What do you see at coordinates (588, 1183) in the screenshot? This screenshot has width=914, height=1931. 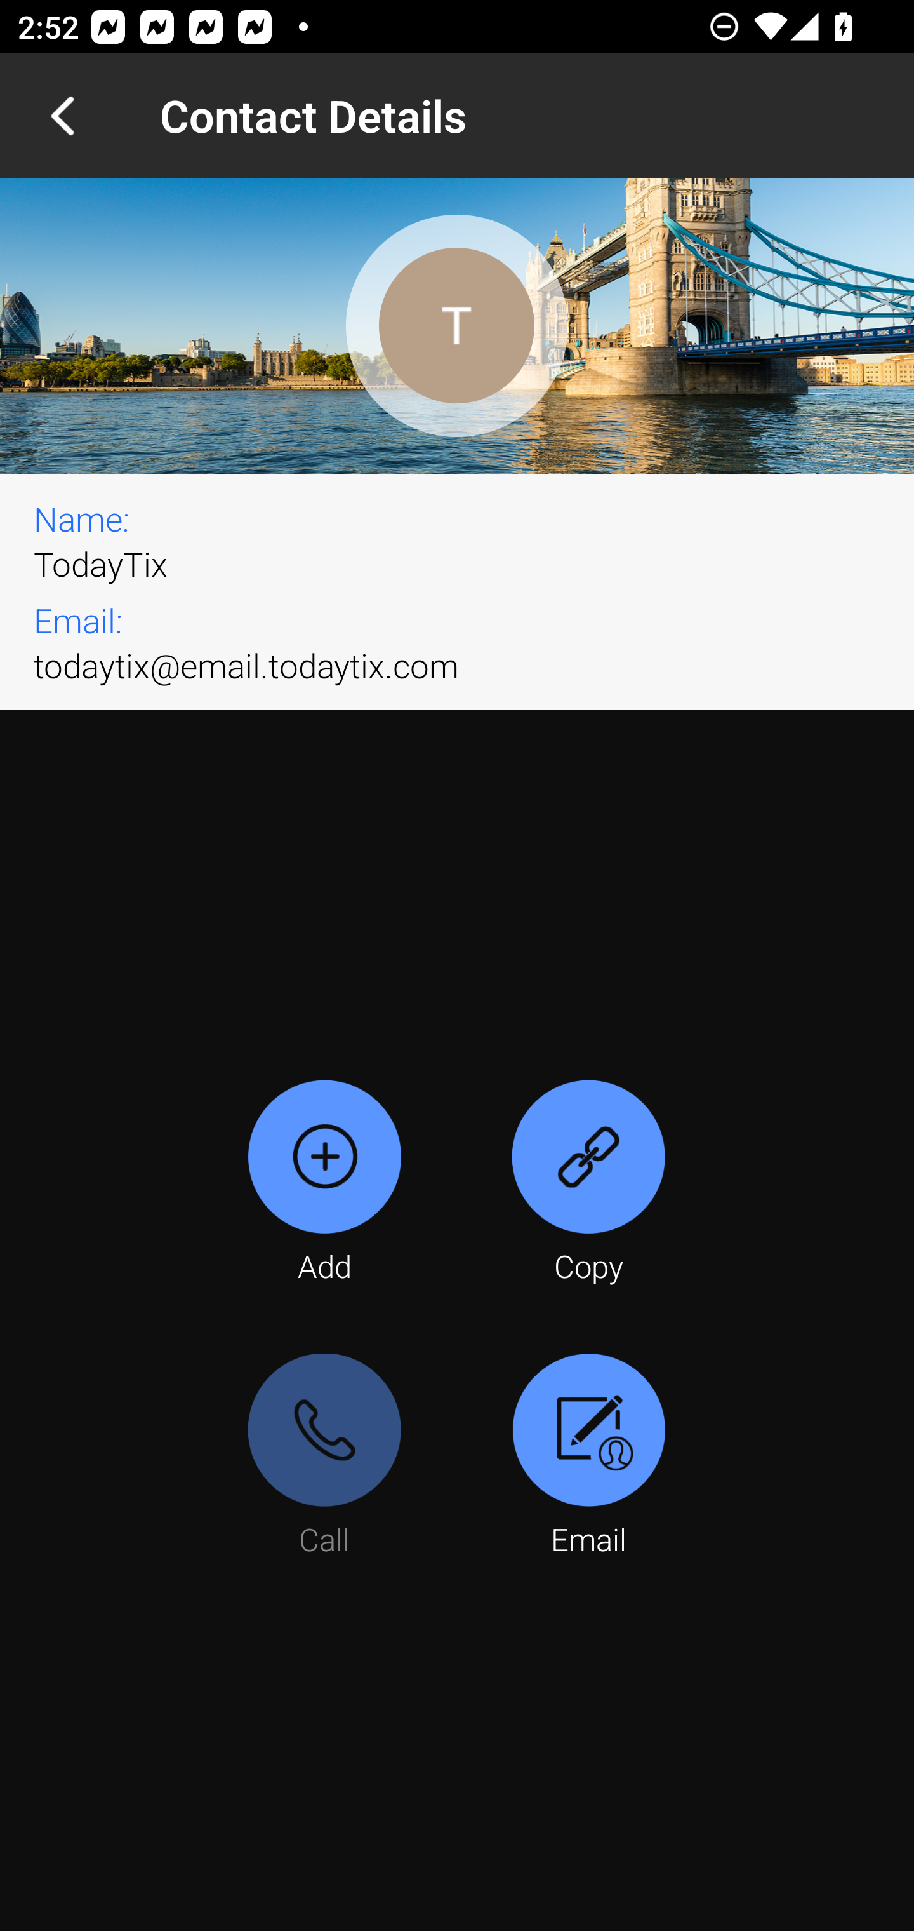 I see `Copy` at bounding box center [588, 1183].